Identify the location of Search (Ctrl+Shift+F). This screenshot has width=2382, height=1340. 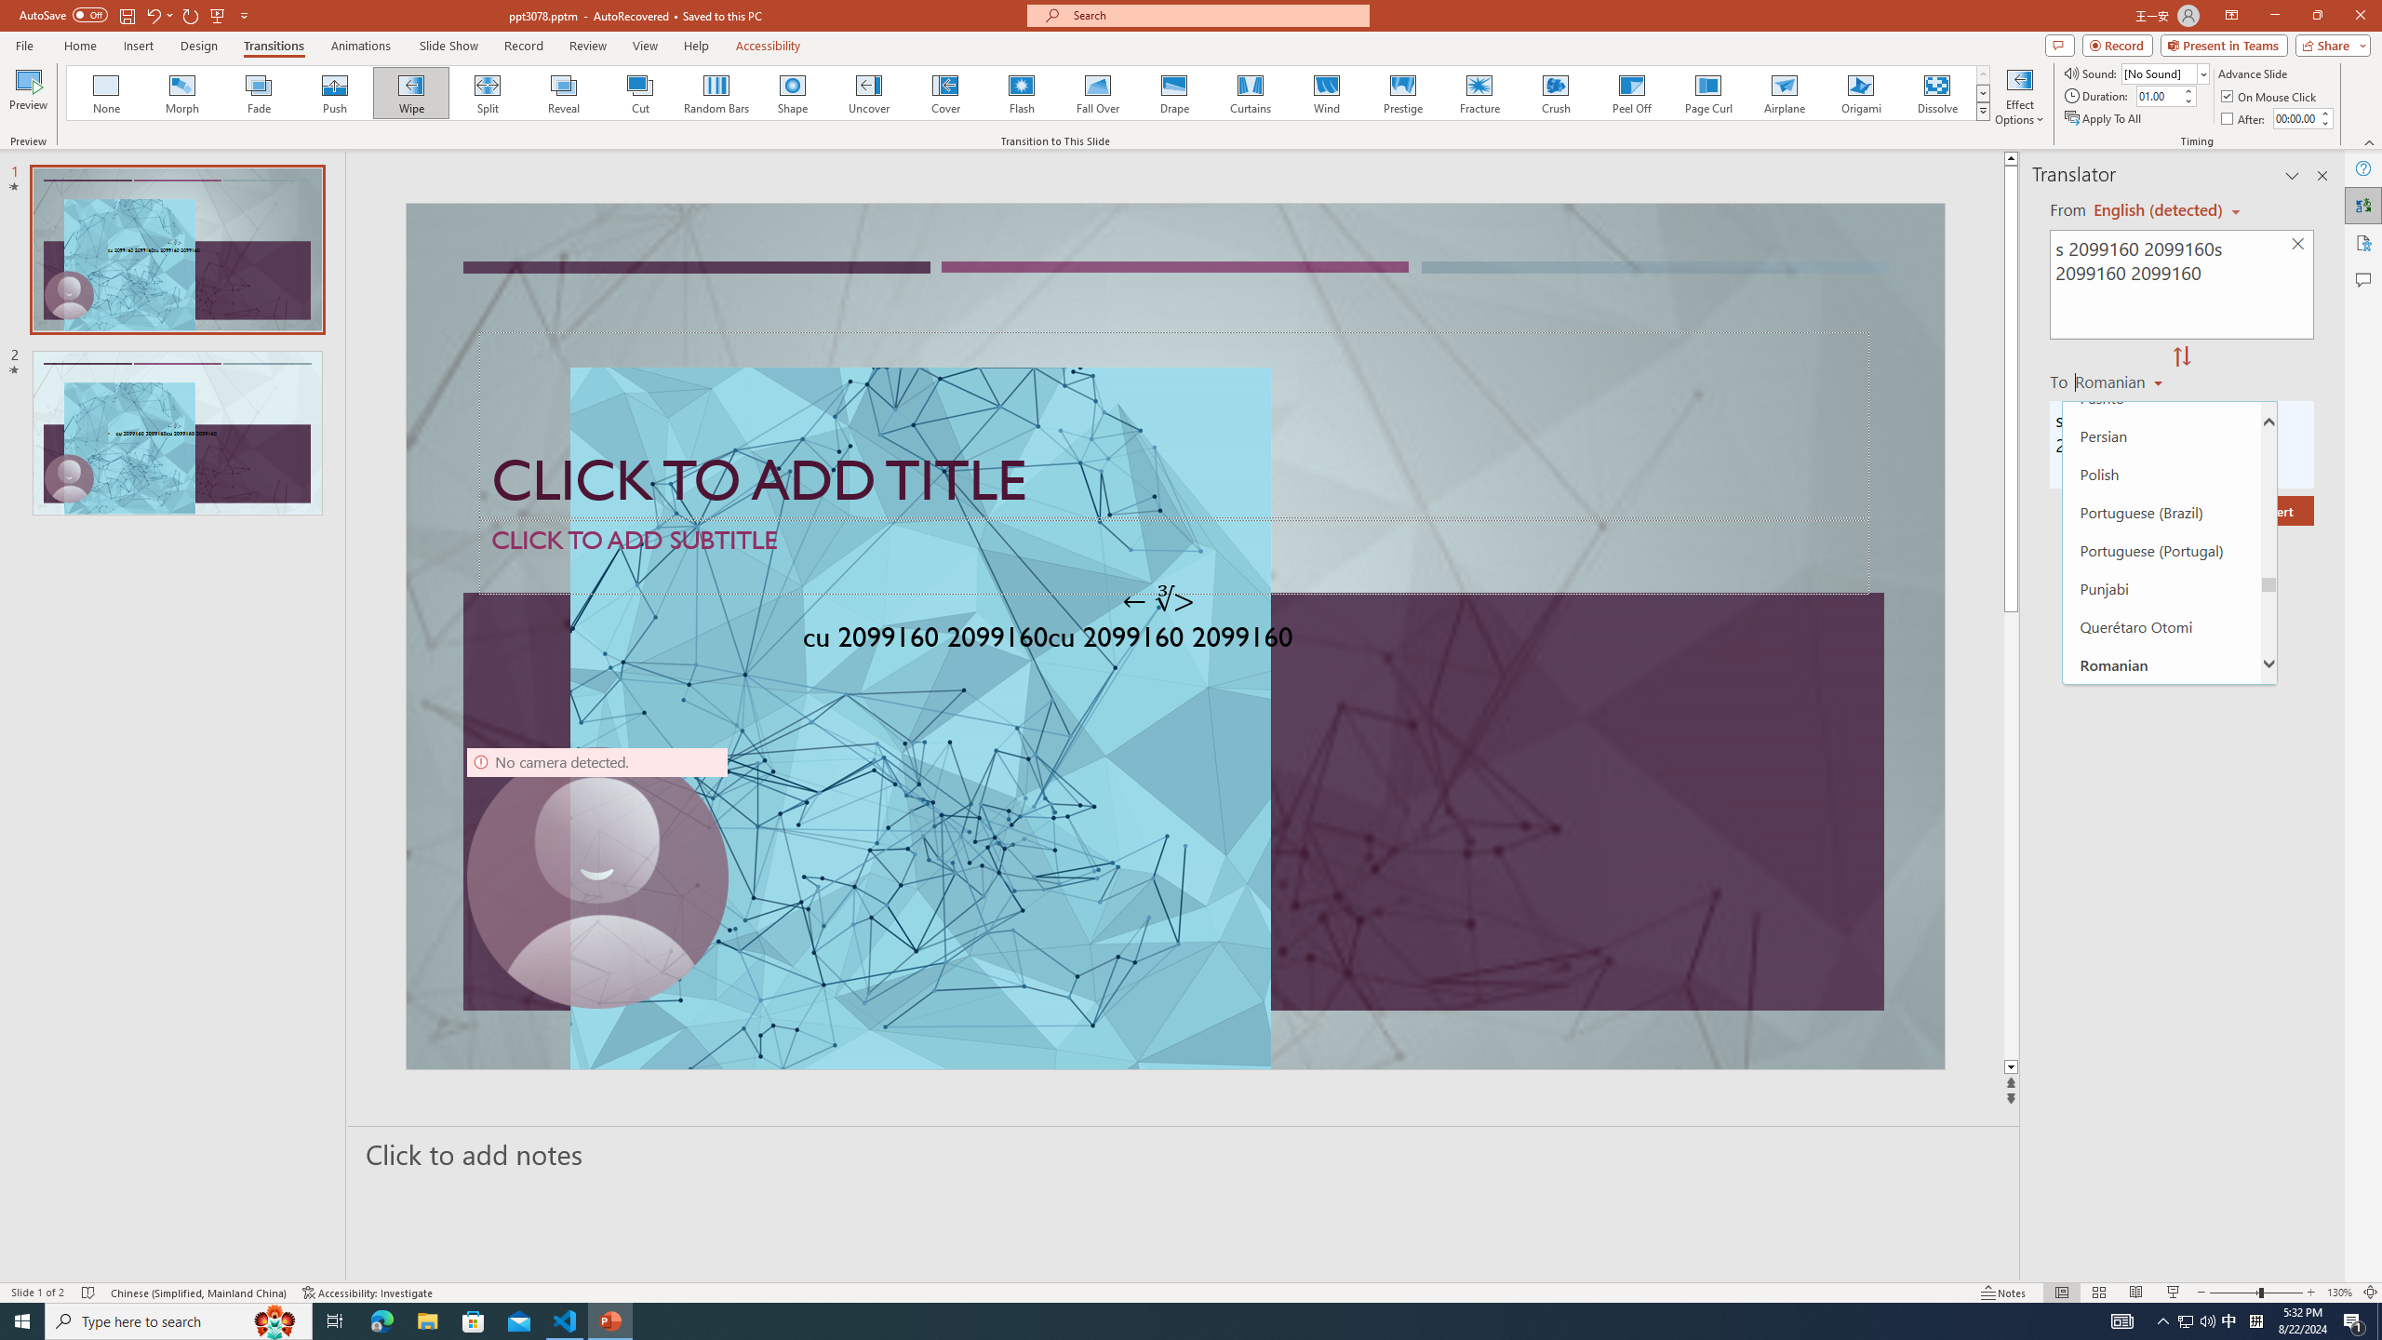
(127, 434).